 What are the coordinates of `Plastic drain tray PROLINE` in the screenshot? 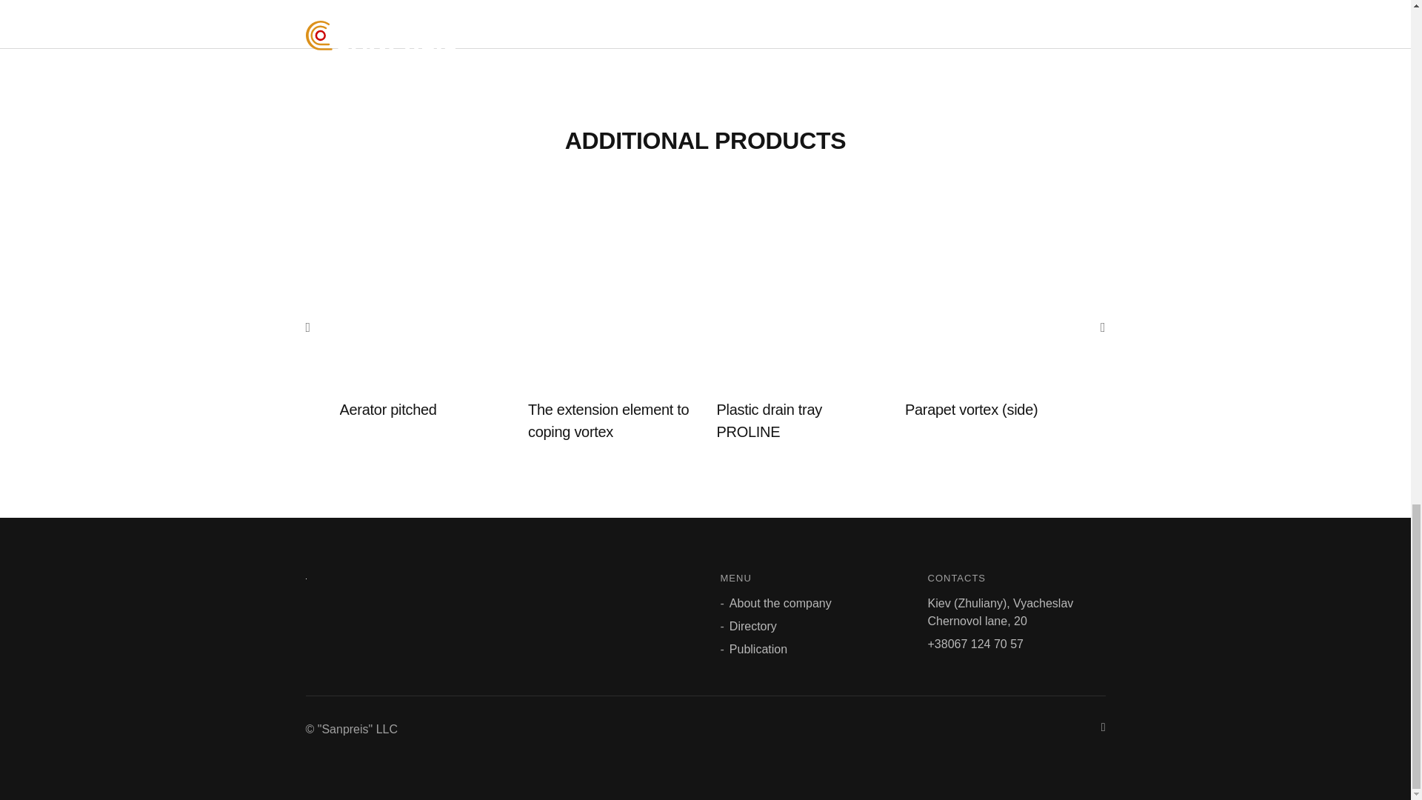 It's located at (769, 421).